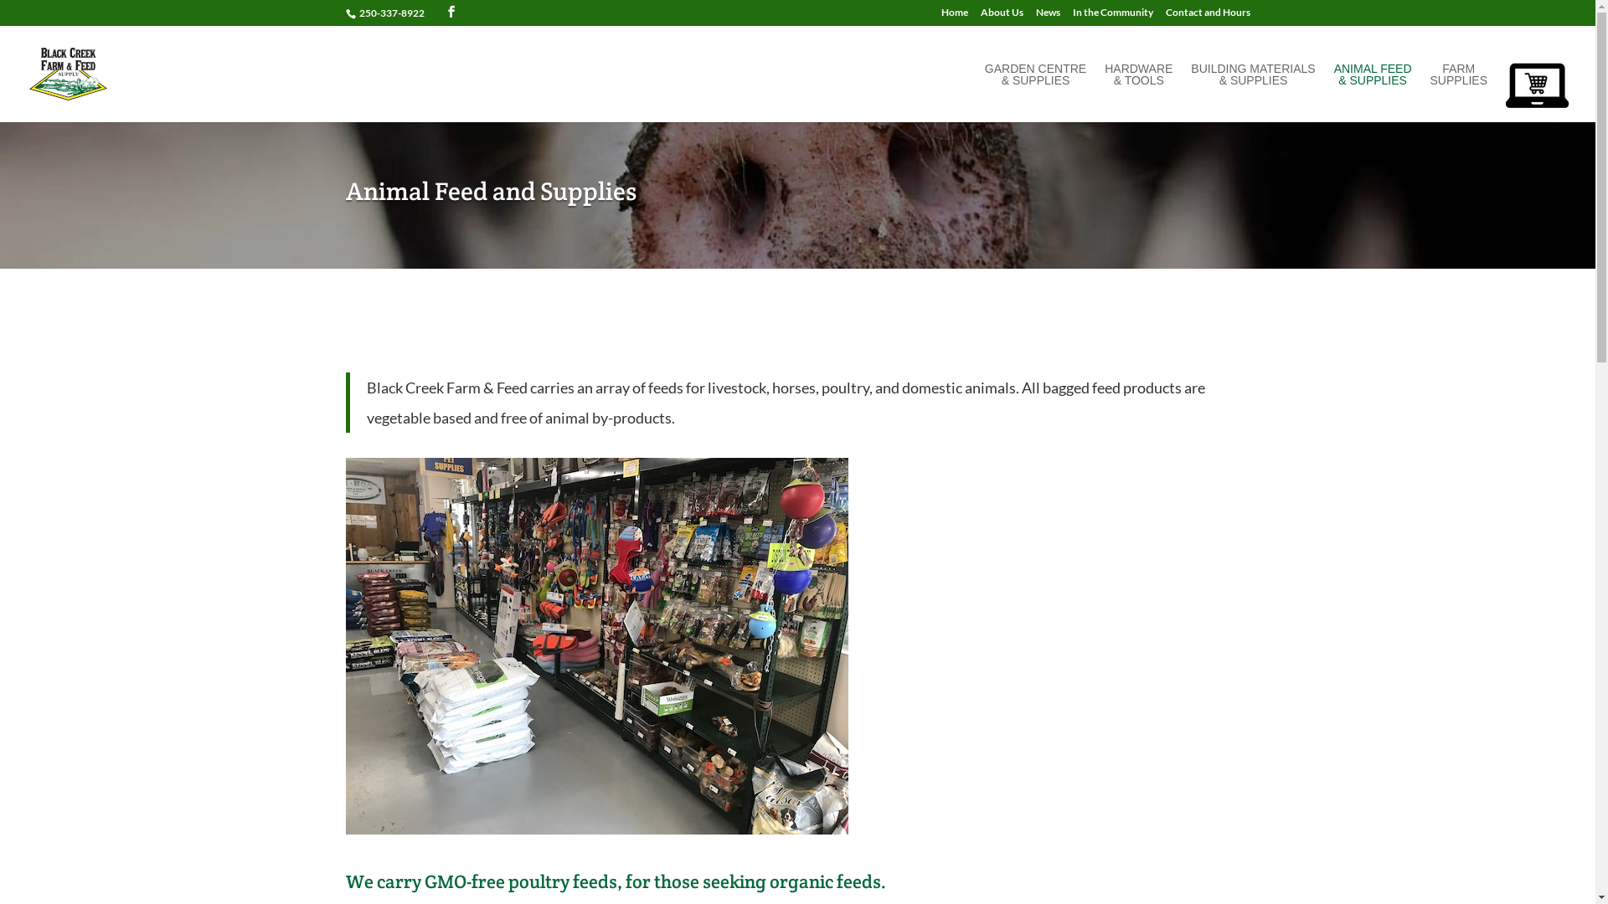  Describe the element at coordinates (1035, 92) in the screenshot. I see `GARDEN CENTRE
& SUPPLIES` at that location.